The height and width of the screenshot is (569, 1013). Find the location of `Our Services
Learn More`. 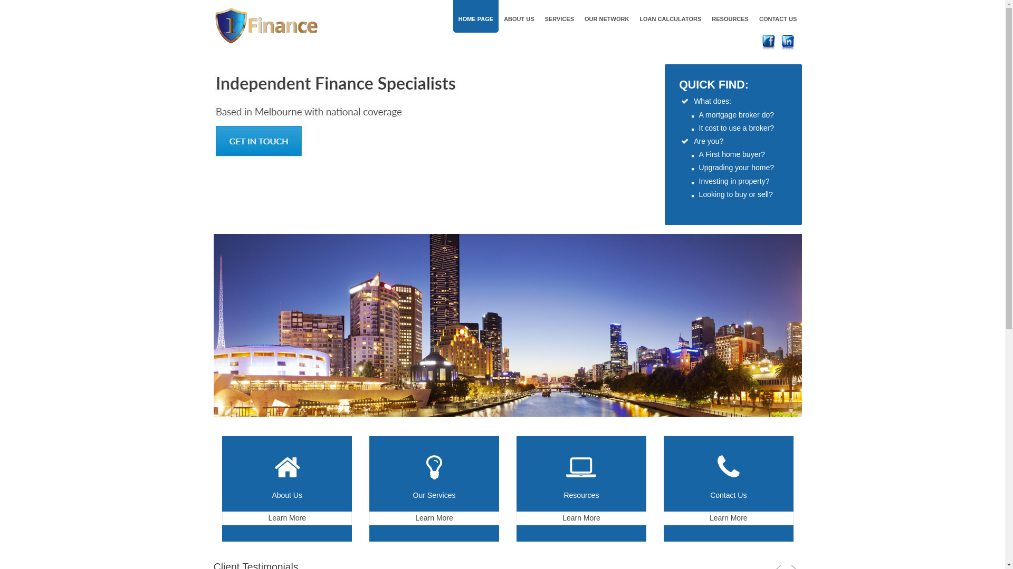

Our Services
Learn More is located at coordinates (434, 489).